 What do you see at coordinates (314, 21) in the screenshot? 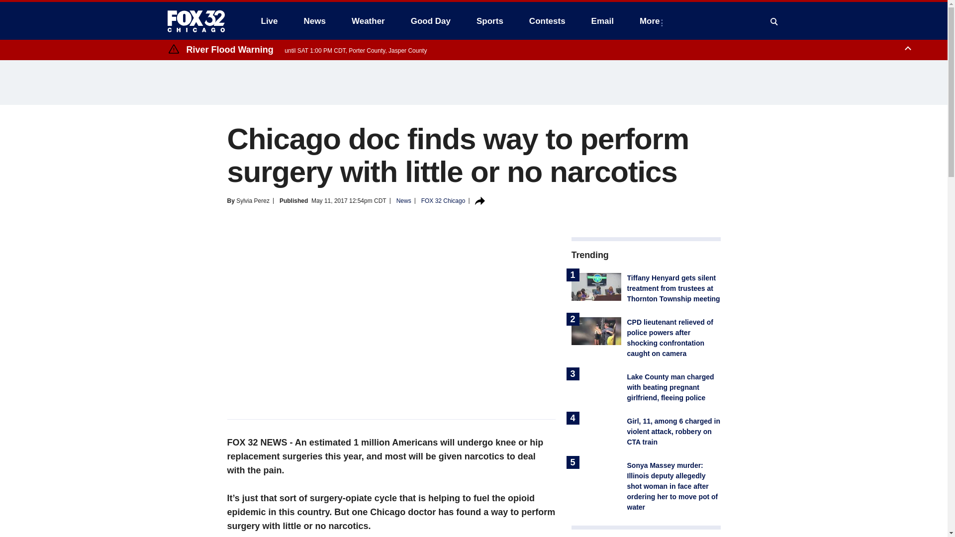
I see `News` at bounding box center [314, 21].